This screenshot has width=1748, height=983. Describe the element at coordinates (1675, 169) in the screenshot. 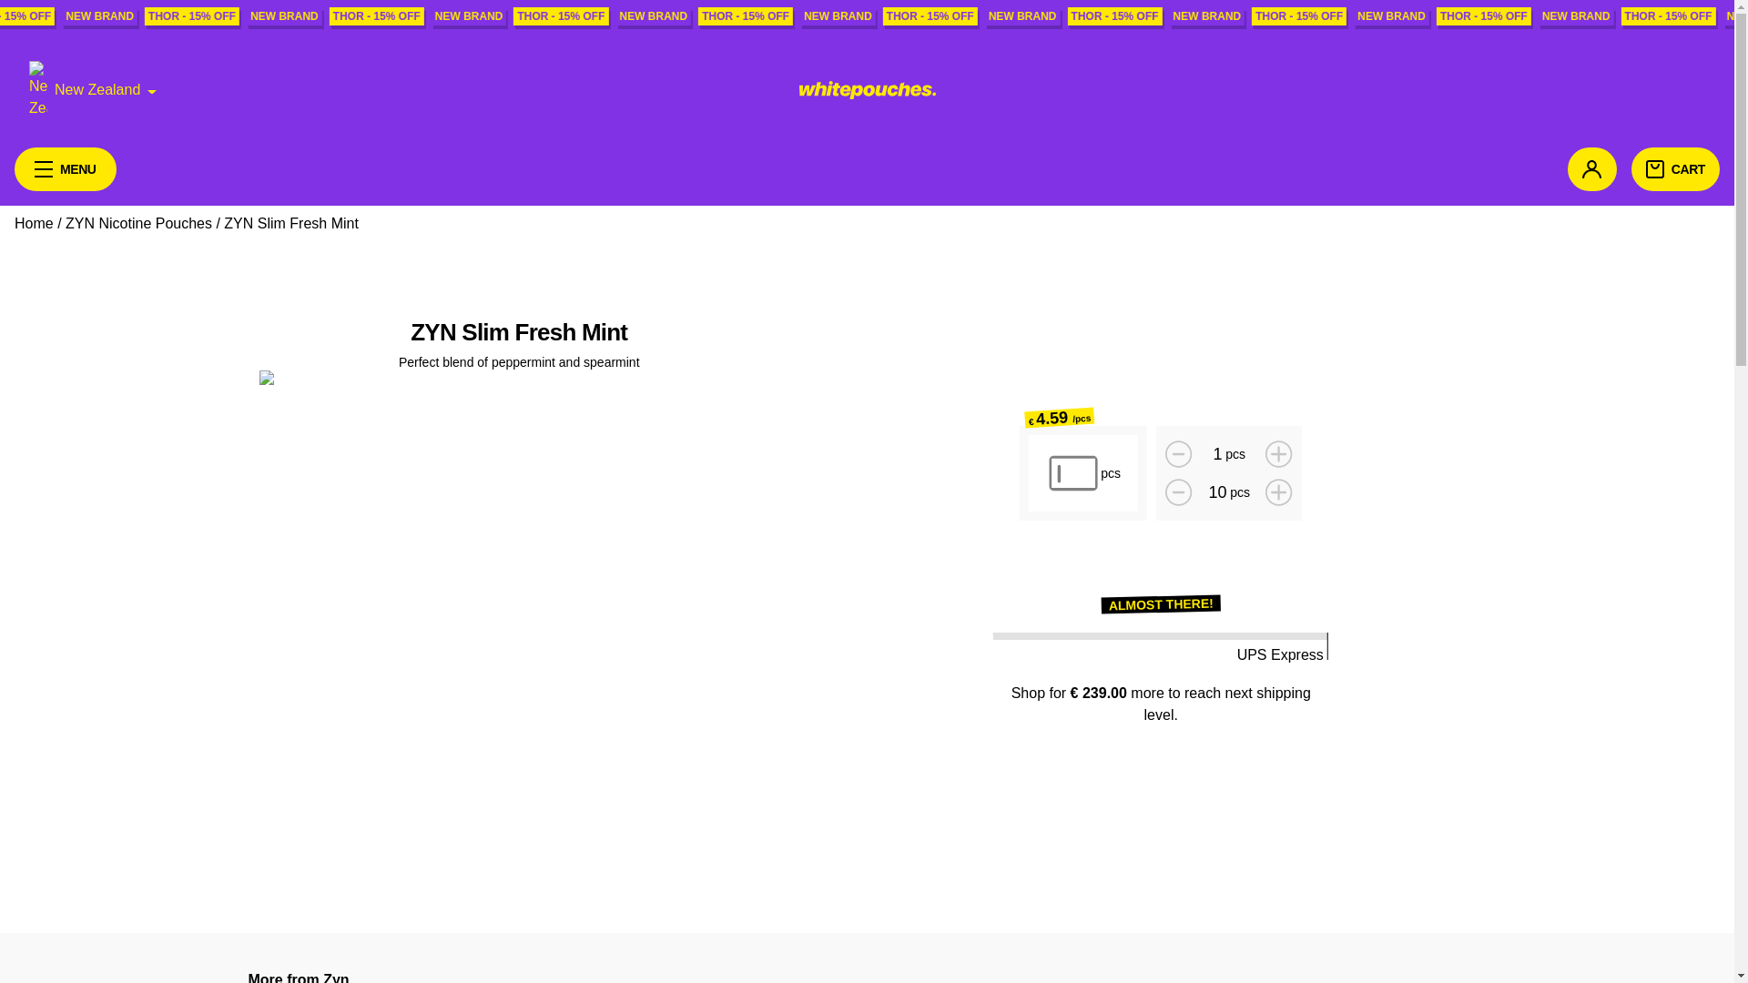

I see `CART` at that location.